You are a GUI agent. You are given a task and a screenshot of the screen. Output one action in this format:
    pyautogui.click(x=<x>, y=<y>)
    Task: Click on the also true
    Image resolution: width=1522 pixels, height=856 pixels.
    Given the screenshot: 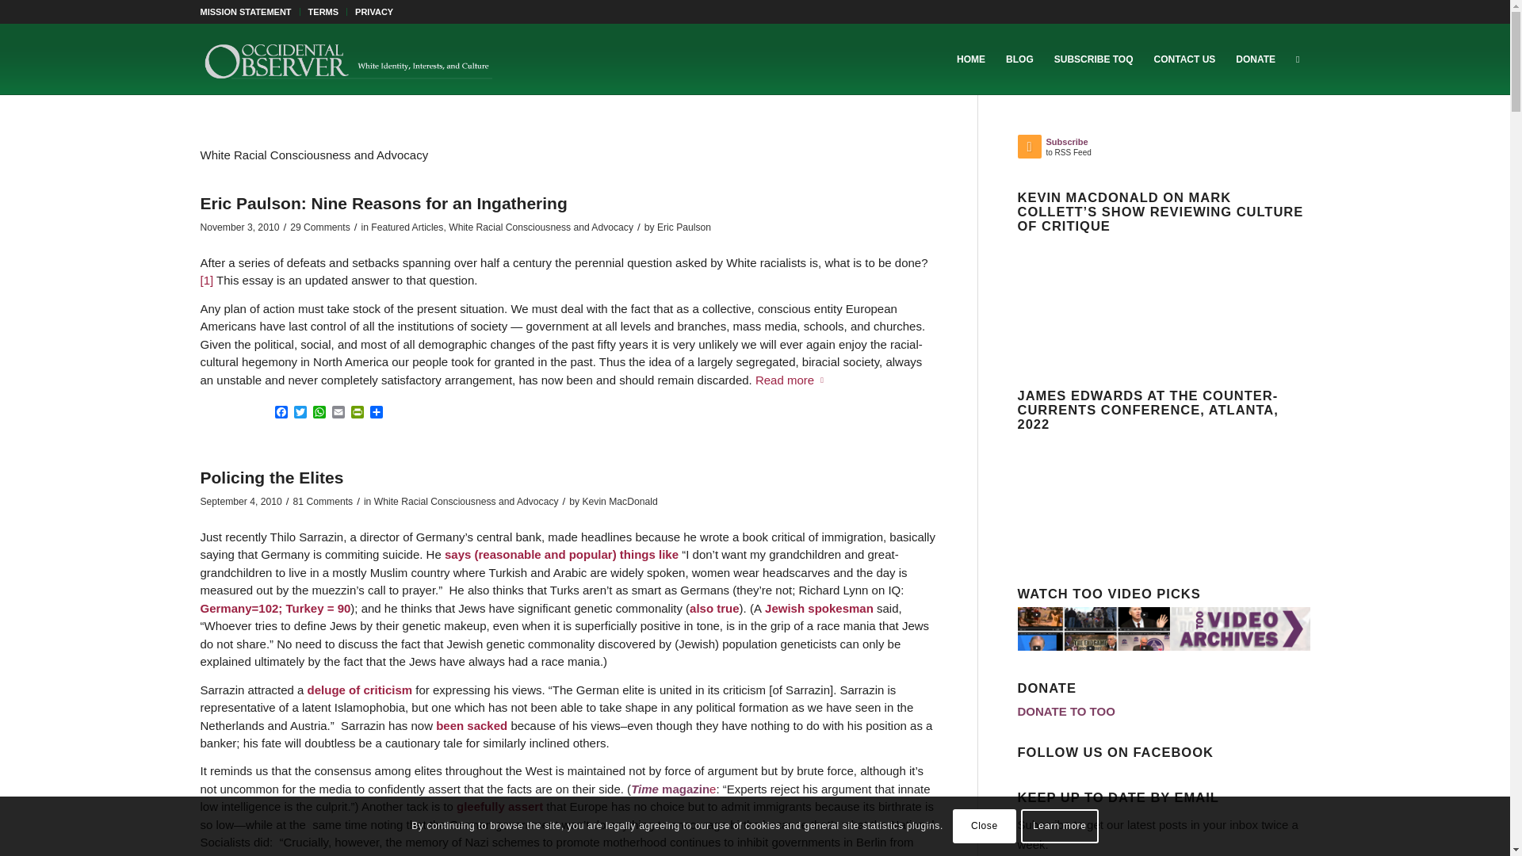 What is the action you would take?
    pyautogui.click(x=714, y=609)
    